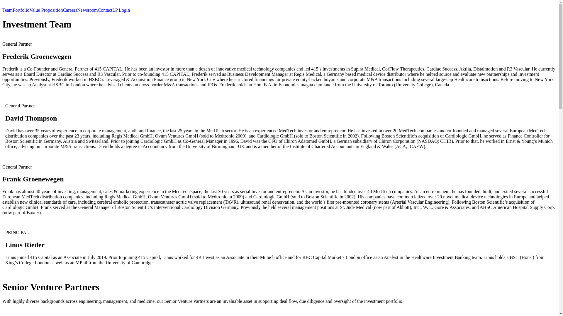 This screenshot has height=316, width=563. Describe the element at coordinates (46, 10) in the screenshot. I see `Value Proposition` at that location.